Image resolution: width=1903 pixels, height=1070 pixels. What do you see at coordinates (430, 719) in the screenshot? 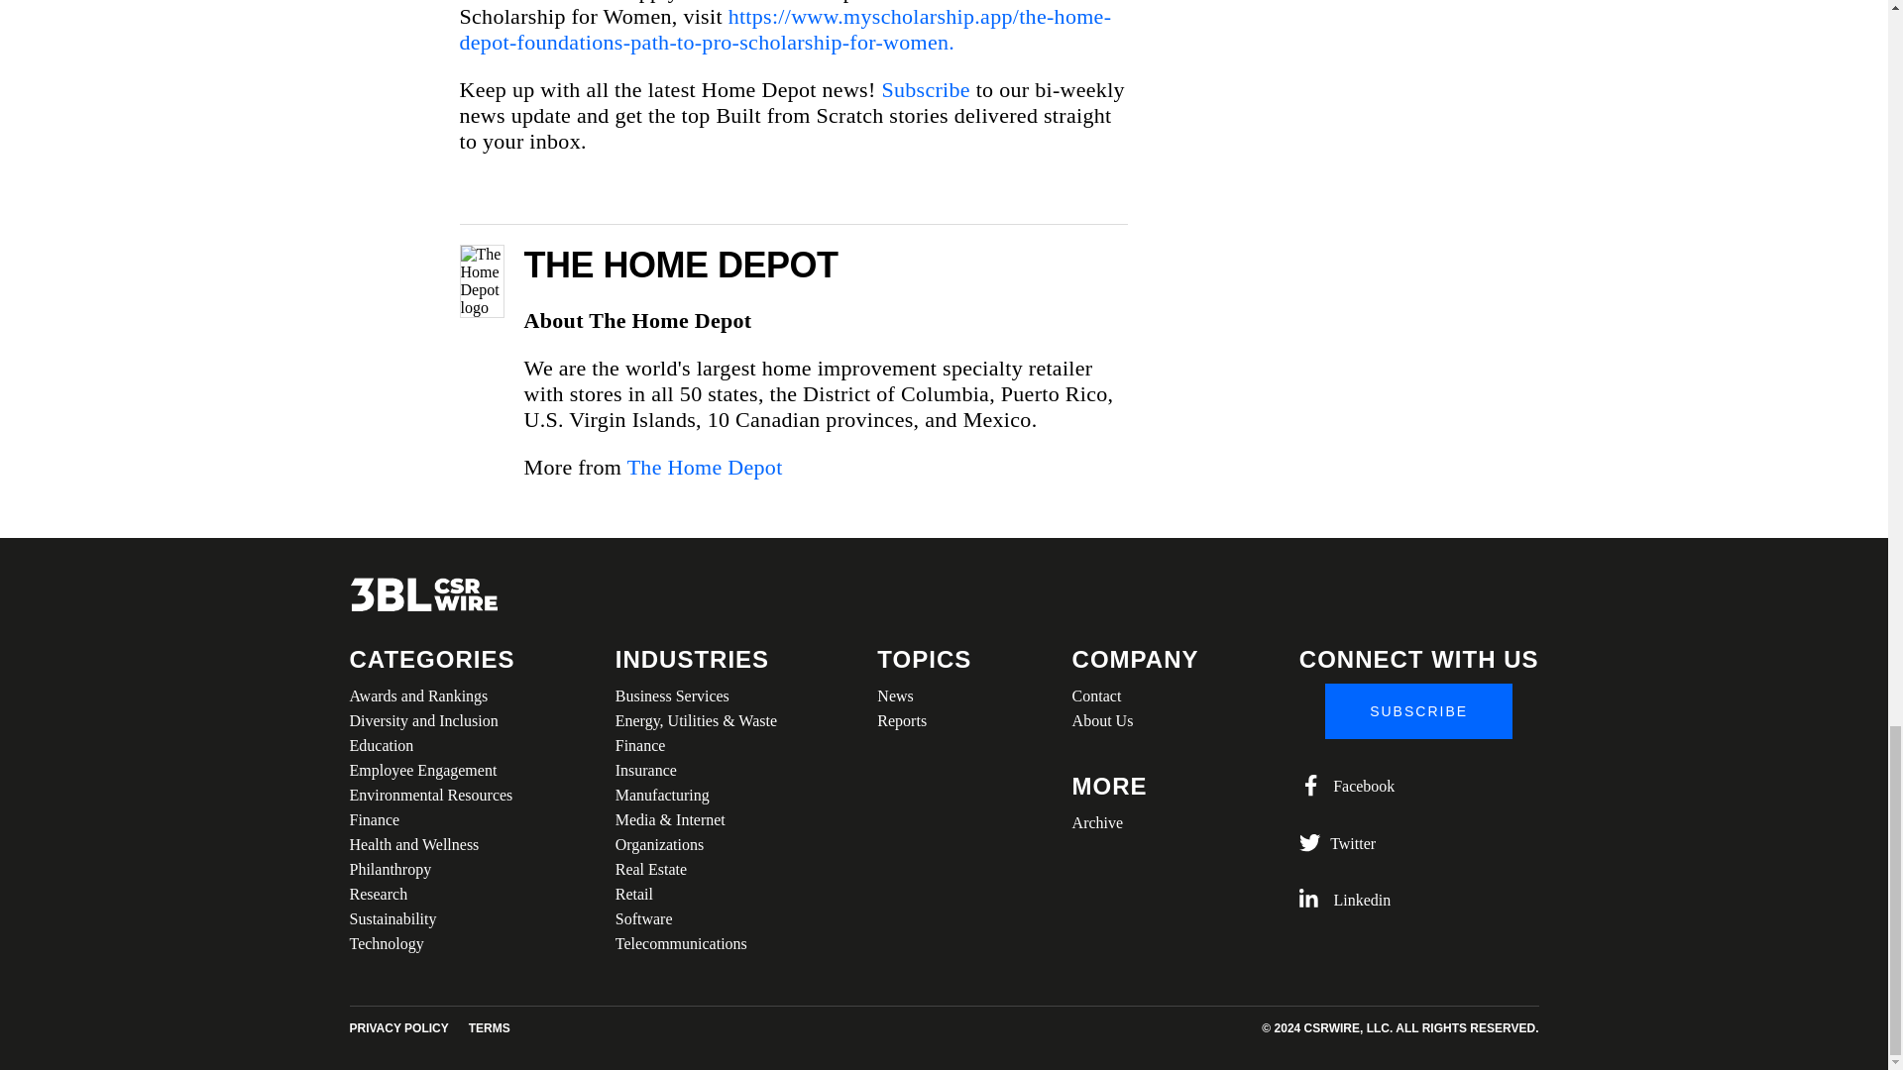
I see `Diversity and Inclusion` at bounding box center [430, 719].